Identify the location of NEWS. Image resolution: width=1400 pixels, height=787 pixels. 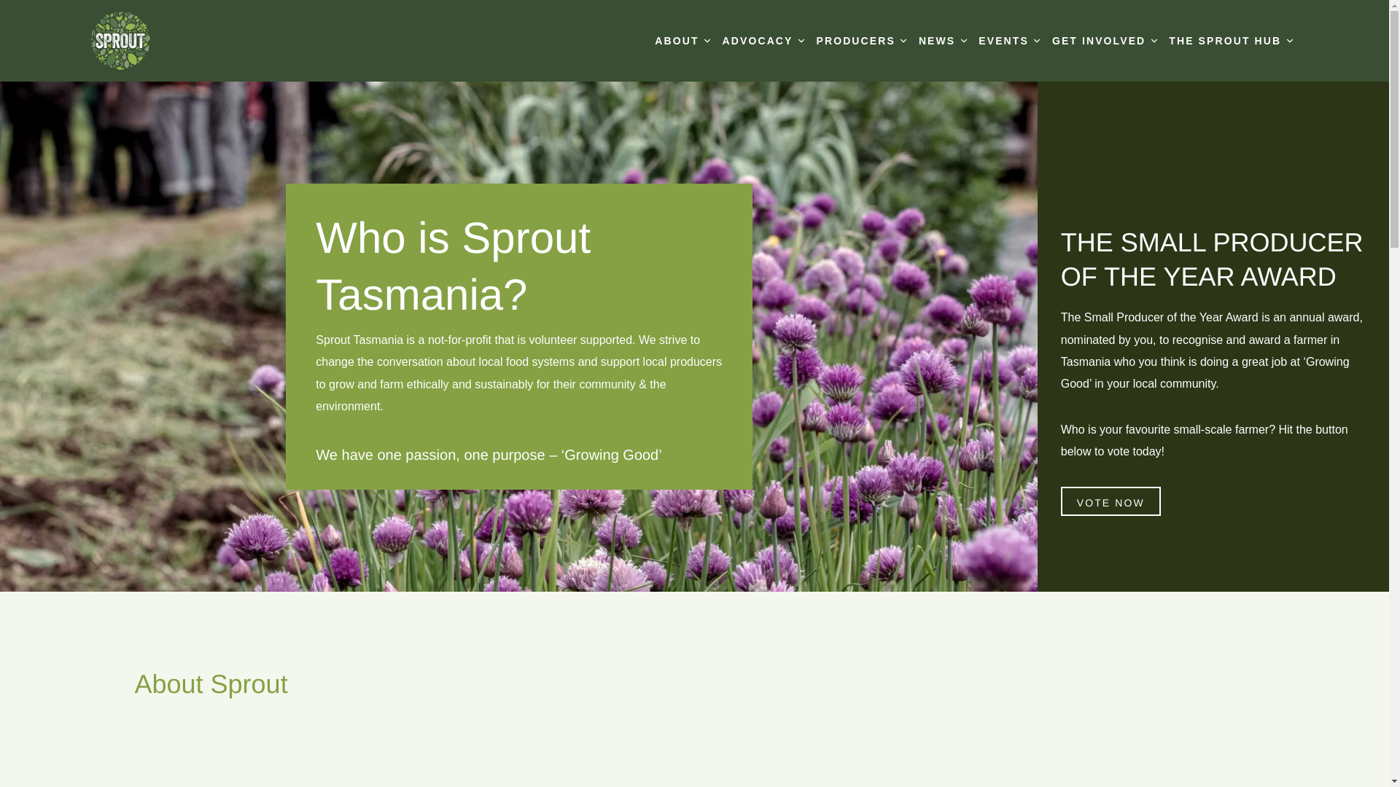
(943, 41).